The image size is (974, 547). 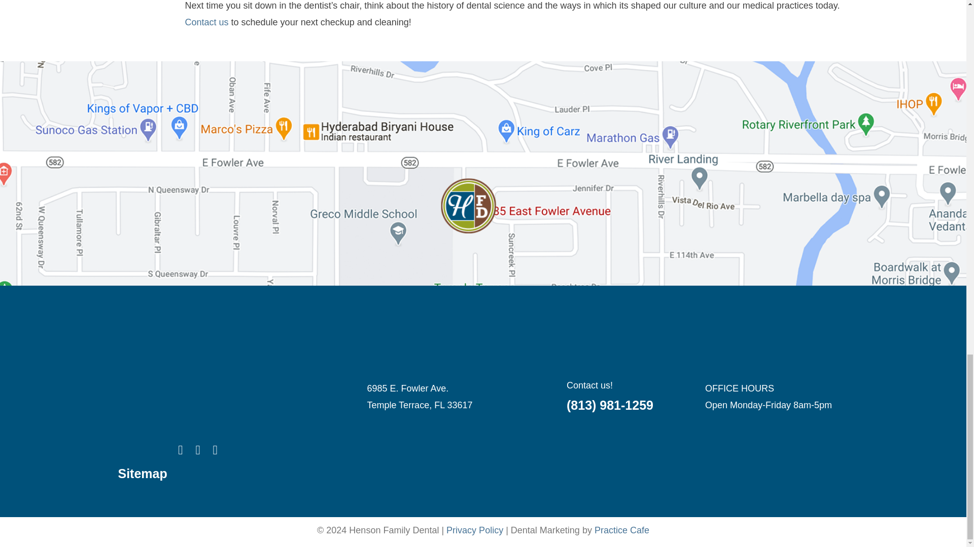 I want to click on Practice Cafe, so click(x=622, y=530).